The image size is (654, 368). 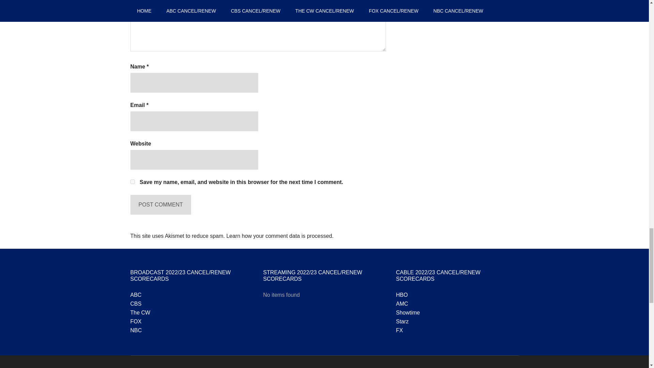 What do you see at coordinates (136, 321) in the screenshot?
I see `FOX` at bounding box center [136, 321].